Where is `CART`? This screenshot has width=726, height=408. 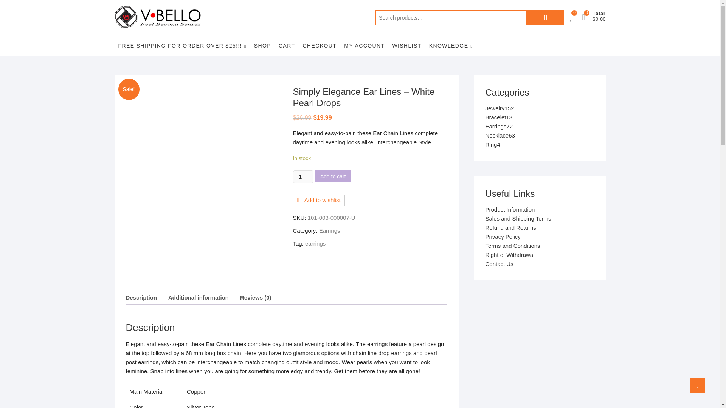
CART is located at coordinates (287, 45).